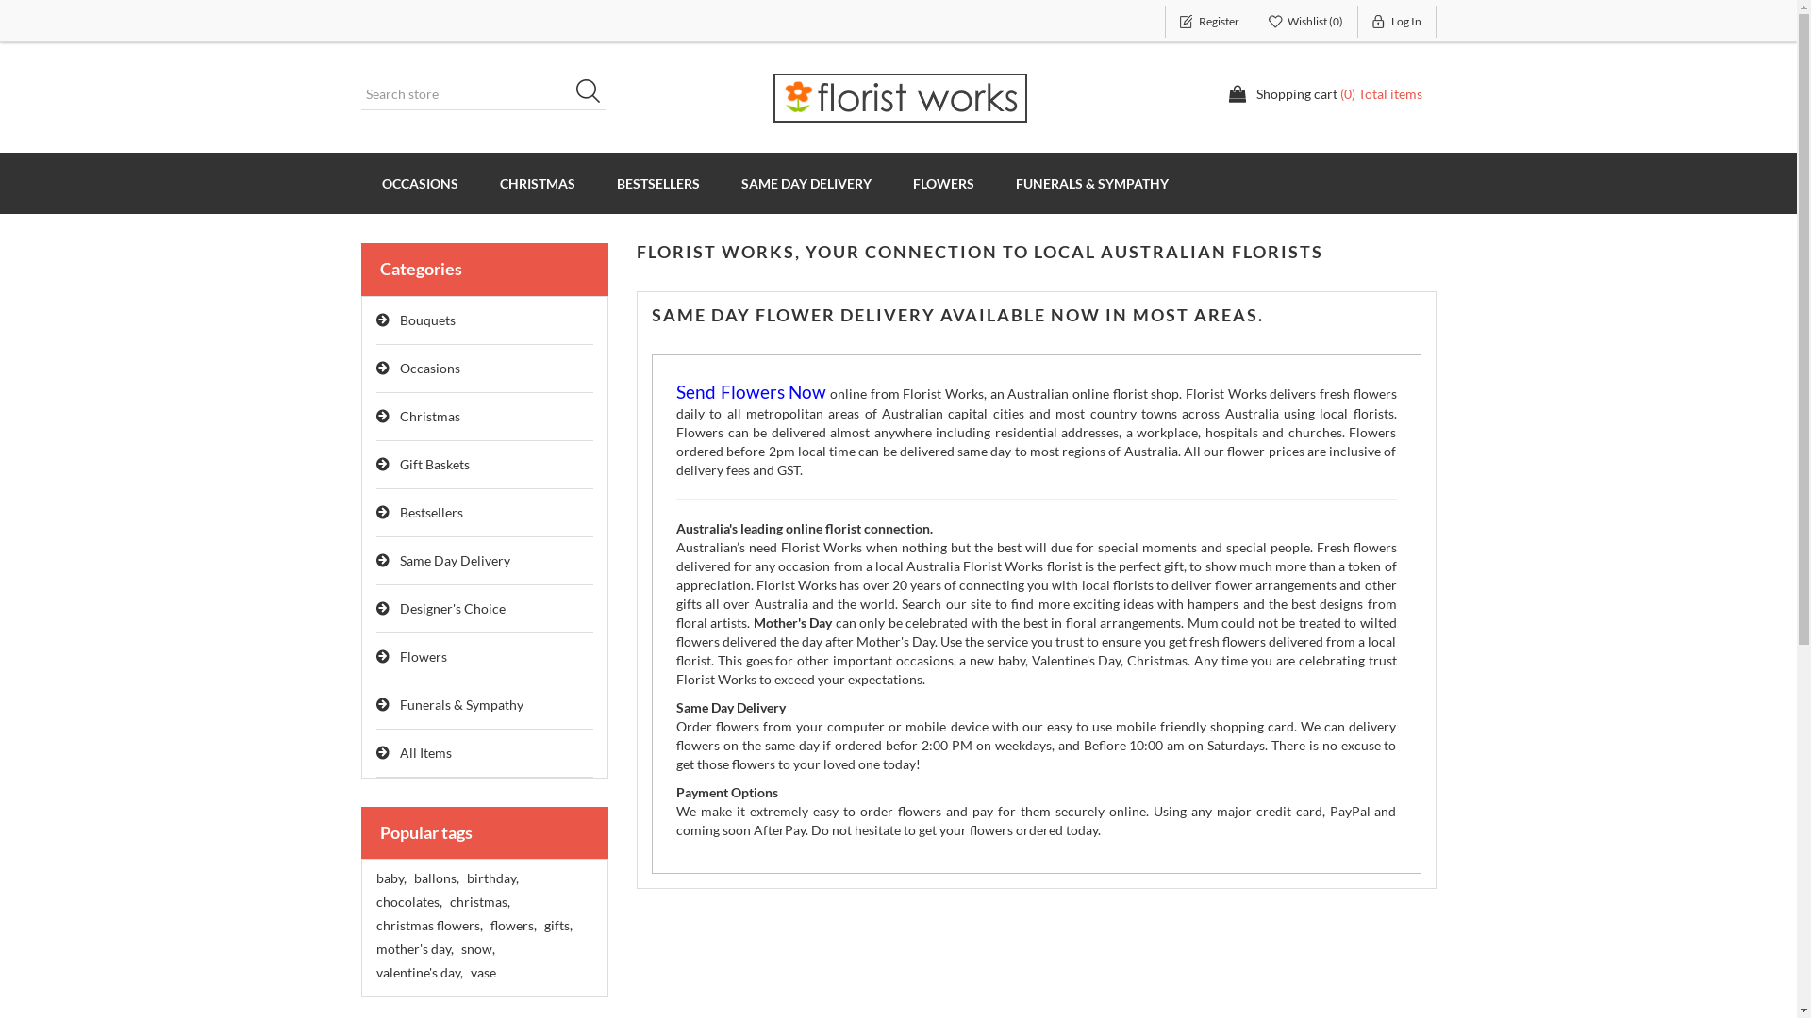 Image resolution: width=1811 pixels, height=1018 pixels. Describe the element at coordinates (1209, 22) in the screenshot. I see `Register` at that location.